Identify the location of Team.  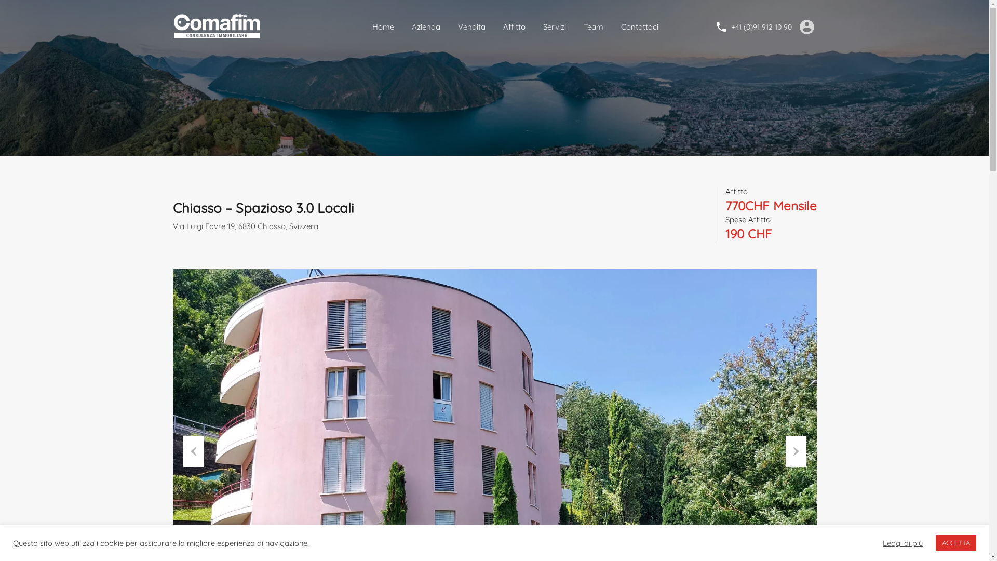
(593, 27).